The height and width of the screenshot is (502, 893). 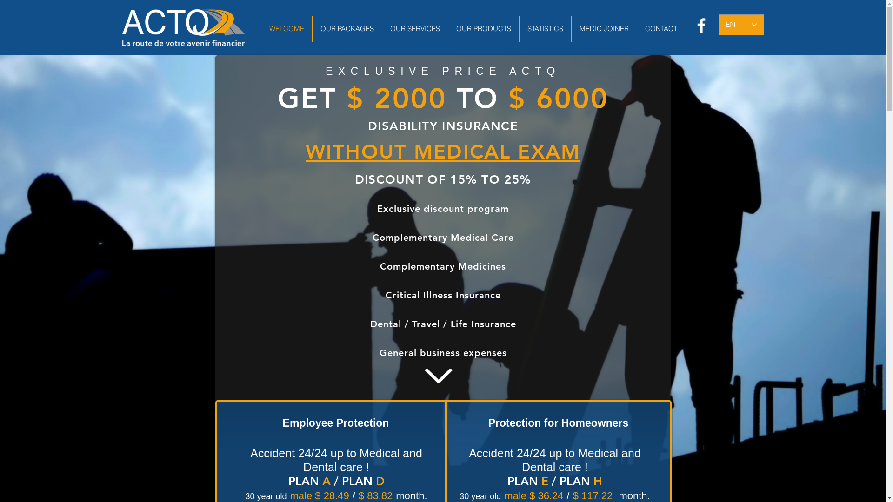 I want to click on WELCOME, so click(x=287, y=29).